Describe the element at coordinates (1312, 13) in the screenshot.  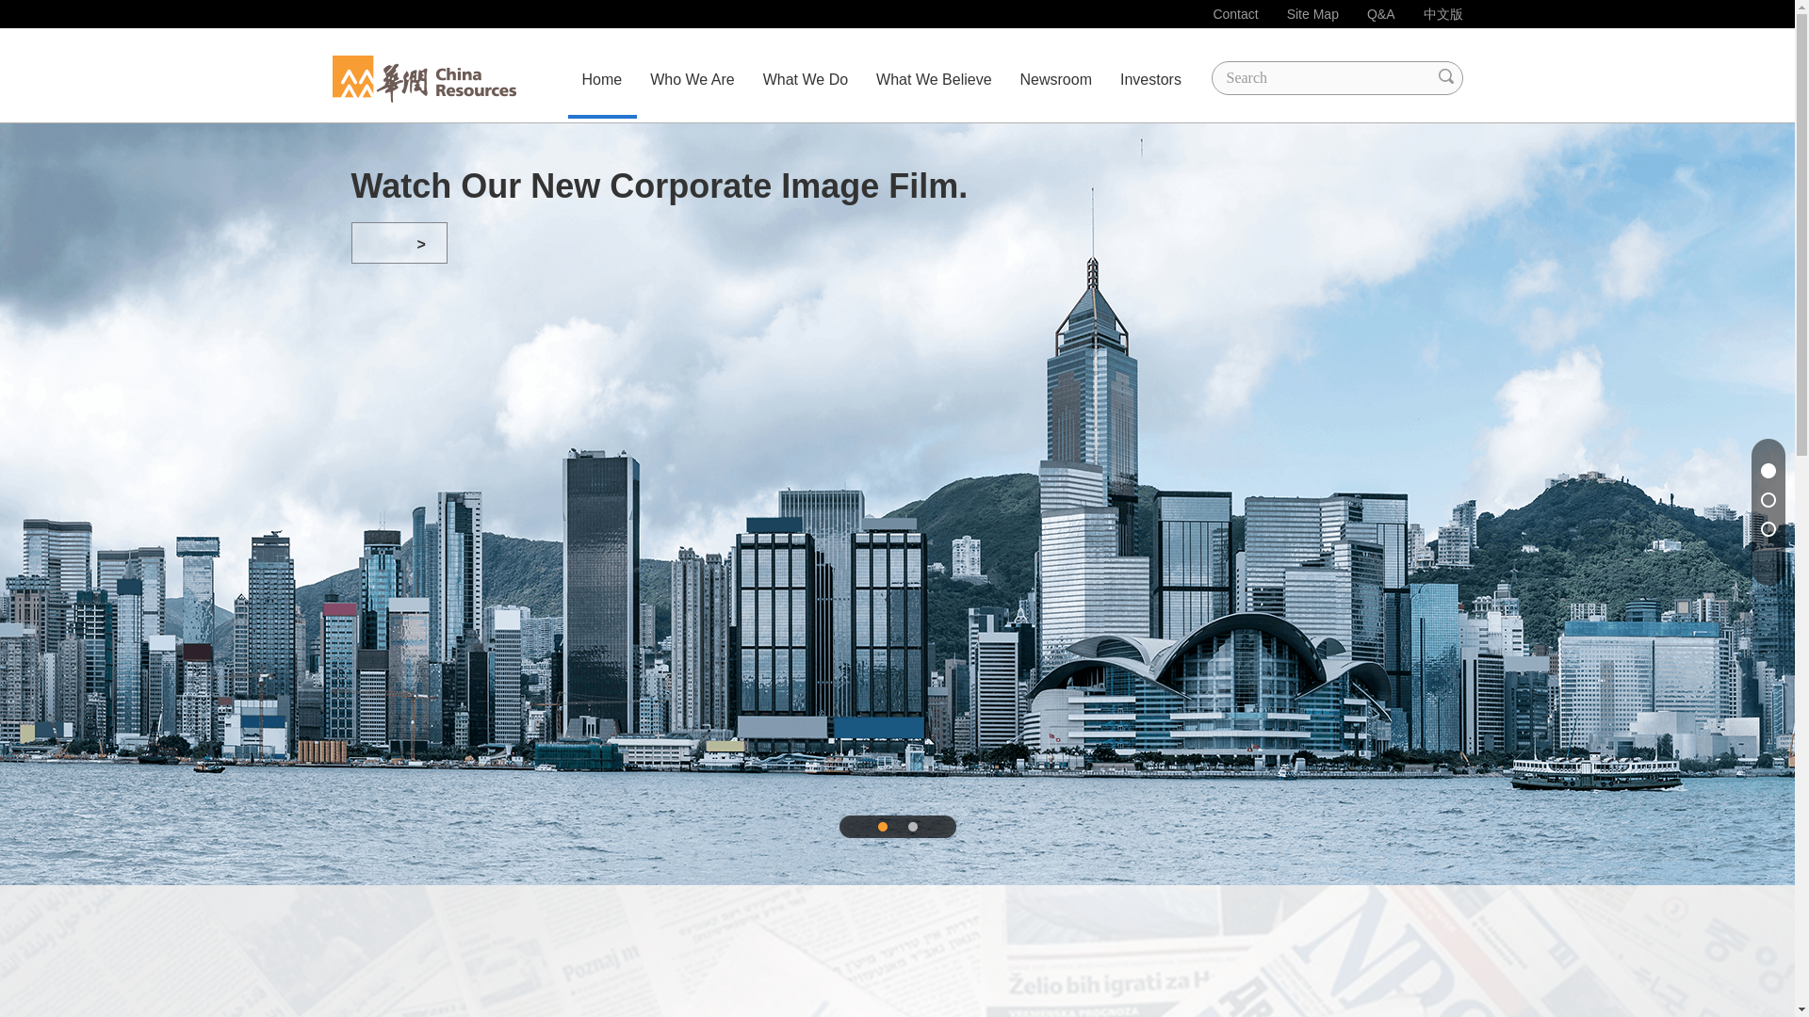
I see `Site Map` at that location.